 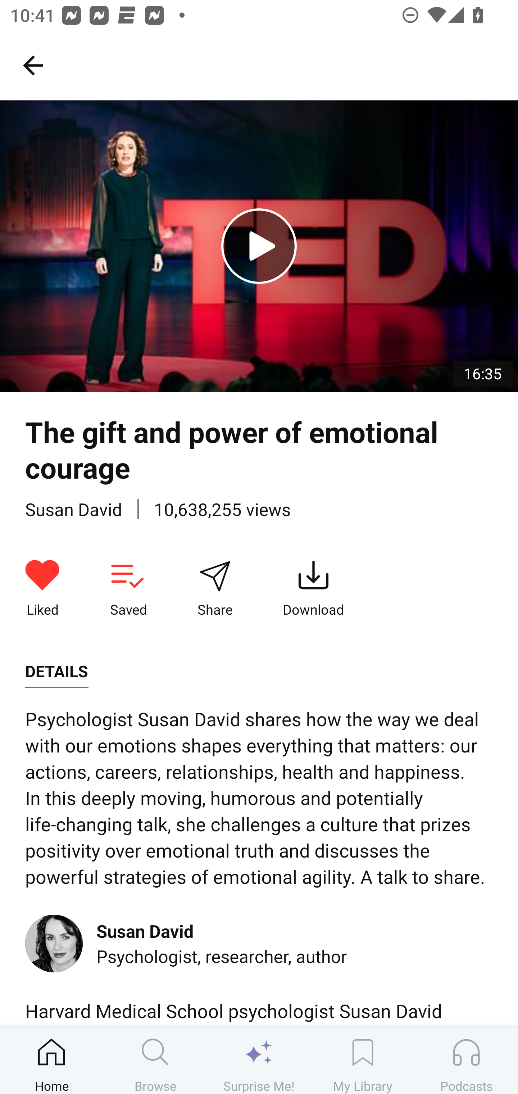 What do you see at coordinates (33, 65) in the screenshot?
I see `Home, back` at bounding box center [33, 65].